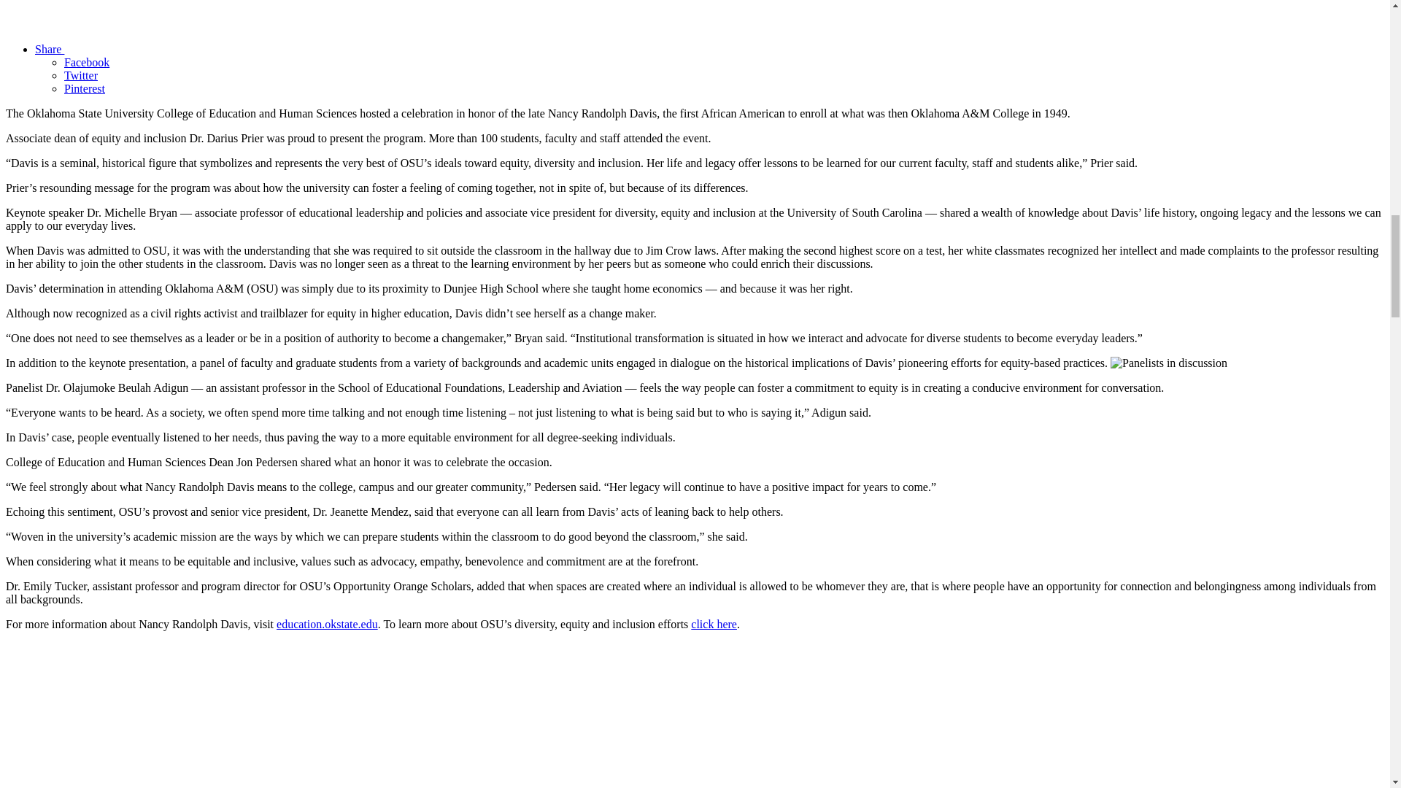 The image size is (1401, 788). I want to click on Share, so click(159, 49).